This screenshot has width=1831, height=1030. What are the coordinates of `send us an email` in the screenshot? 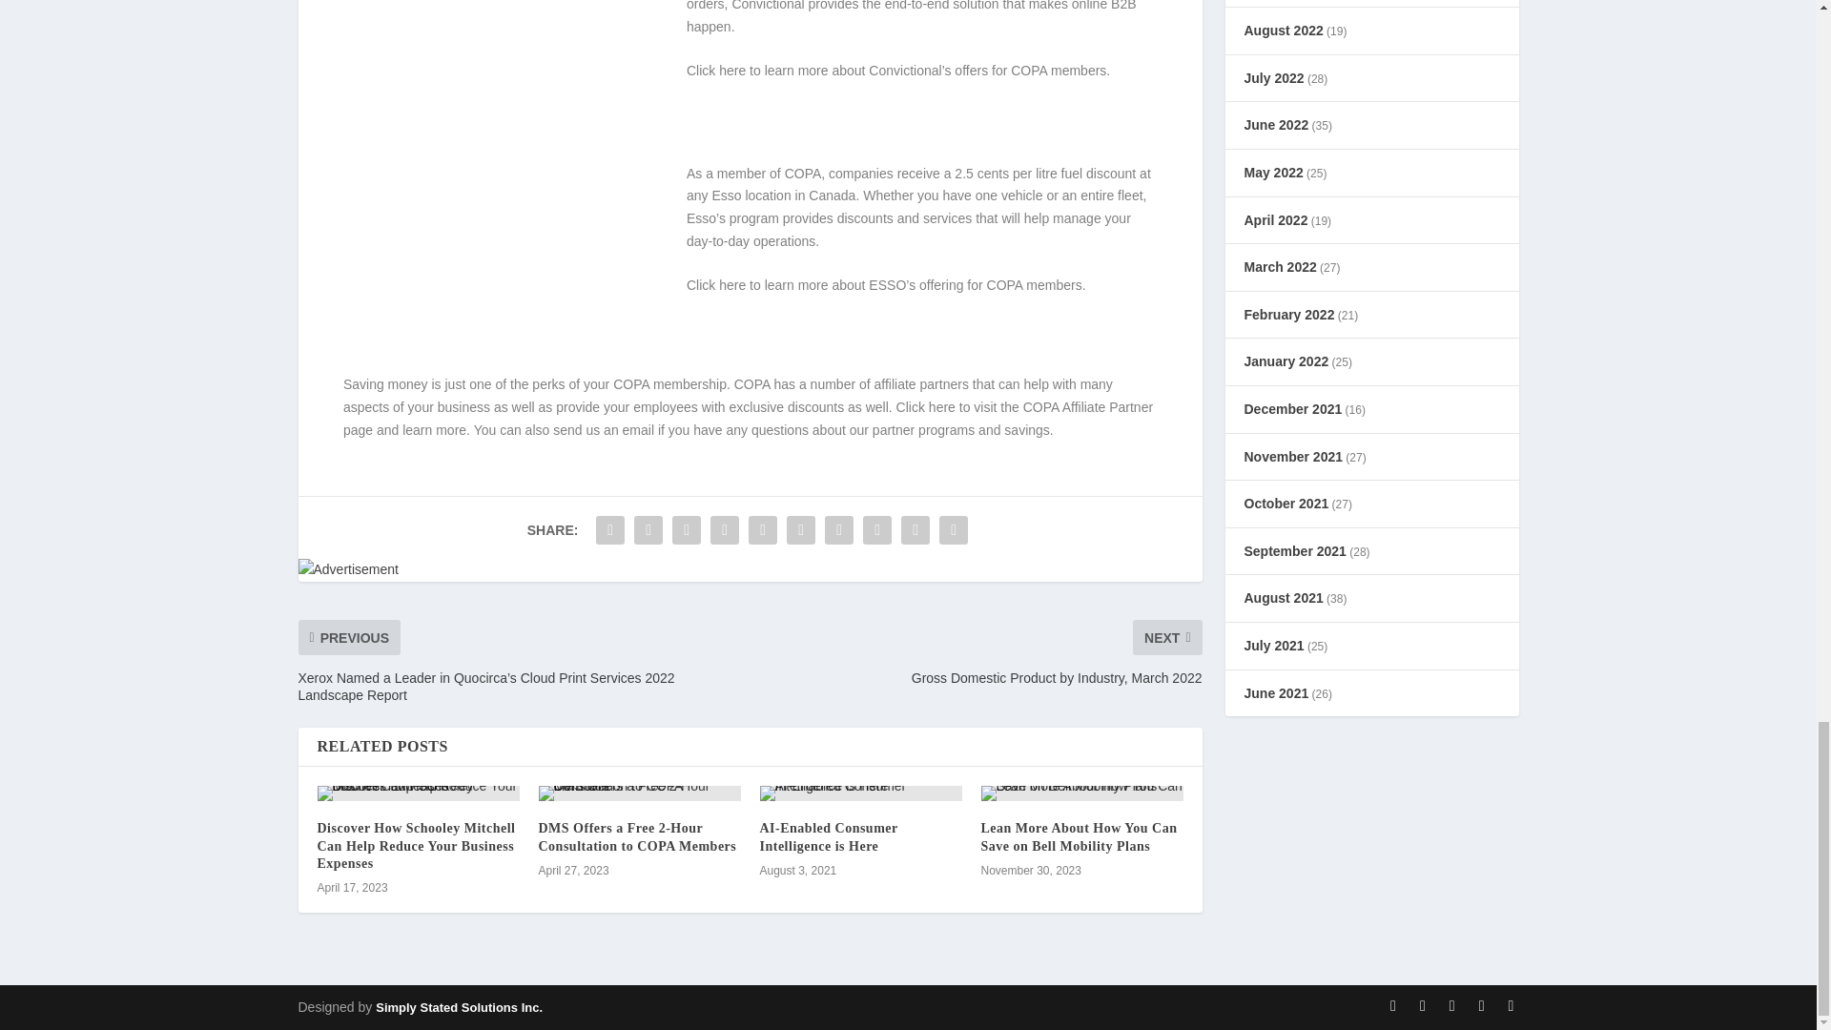 It's located at (603, 429).